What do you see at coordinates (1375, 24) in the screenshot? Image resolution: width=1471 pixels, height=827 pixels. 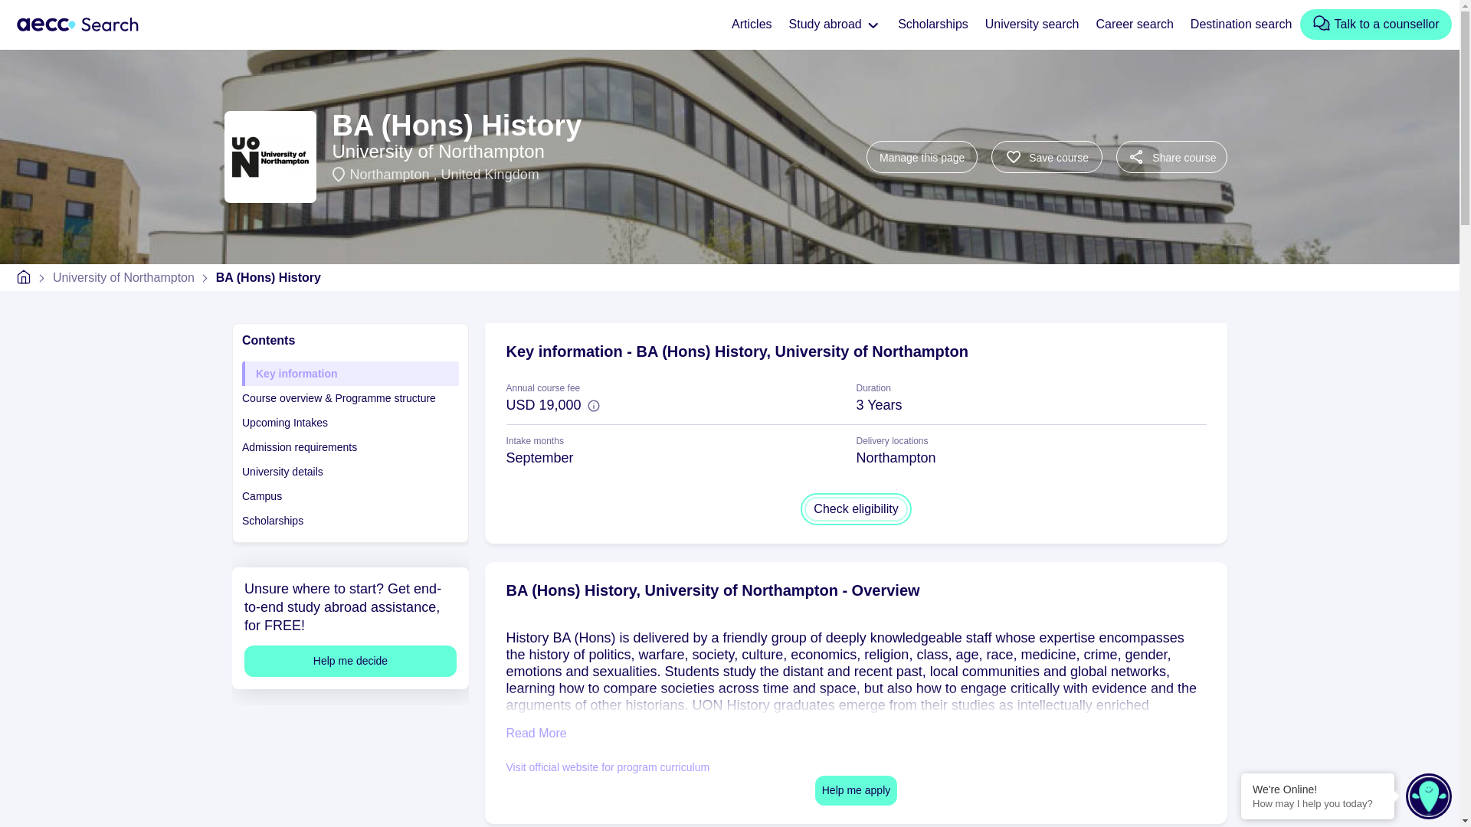 I see `Talk to a counsellor` at bounding box center [1375, 24].